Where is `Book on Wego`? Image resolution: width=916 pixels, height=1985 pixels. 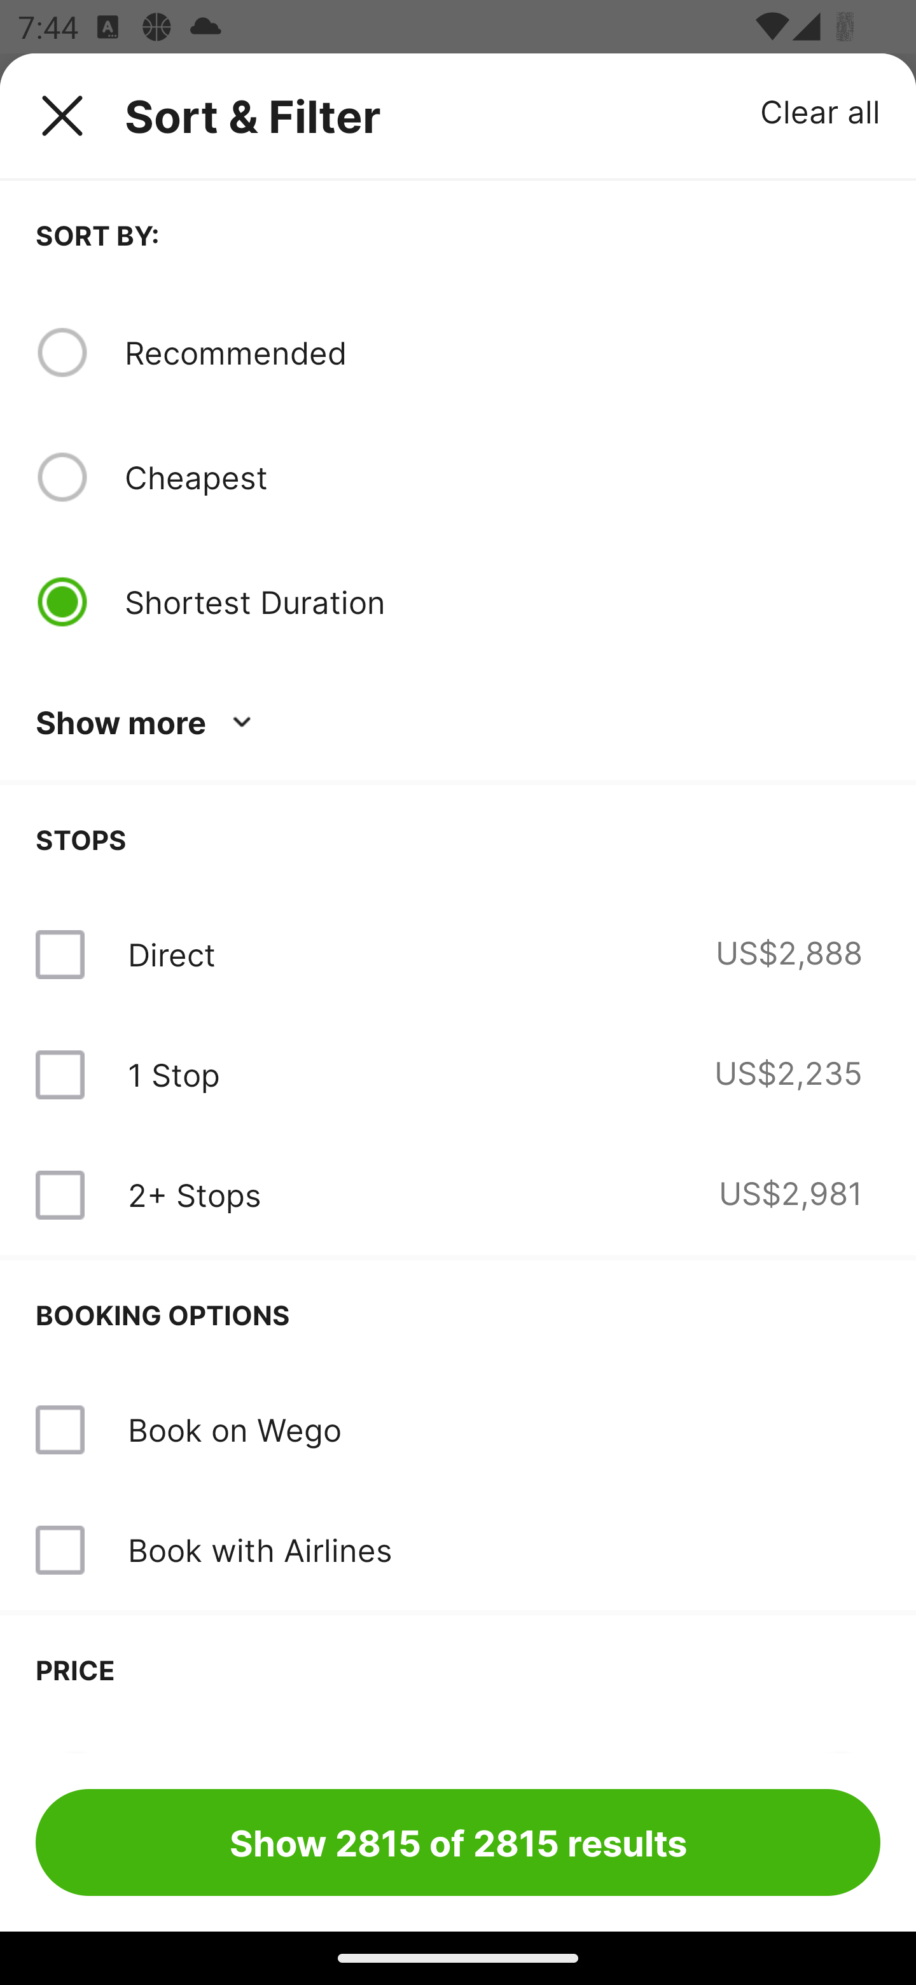 Book on Wego is located at coordinates (234, 1429).